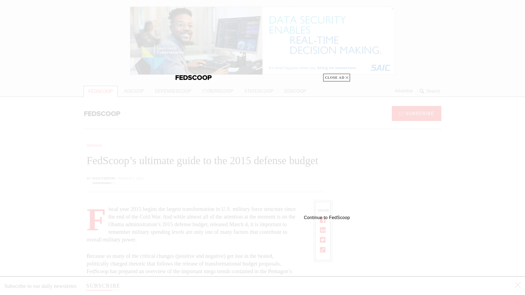  I want to click on FEDSCOOP, so click(101, 91).